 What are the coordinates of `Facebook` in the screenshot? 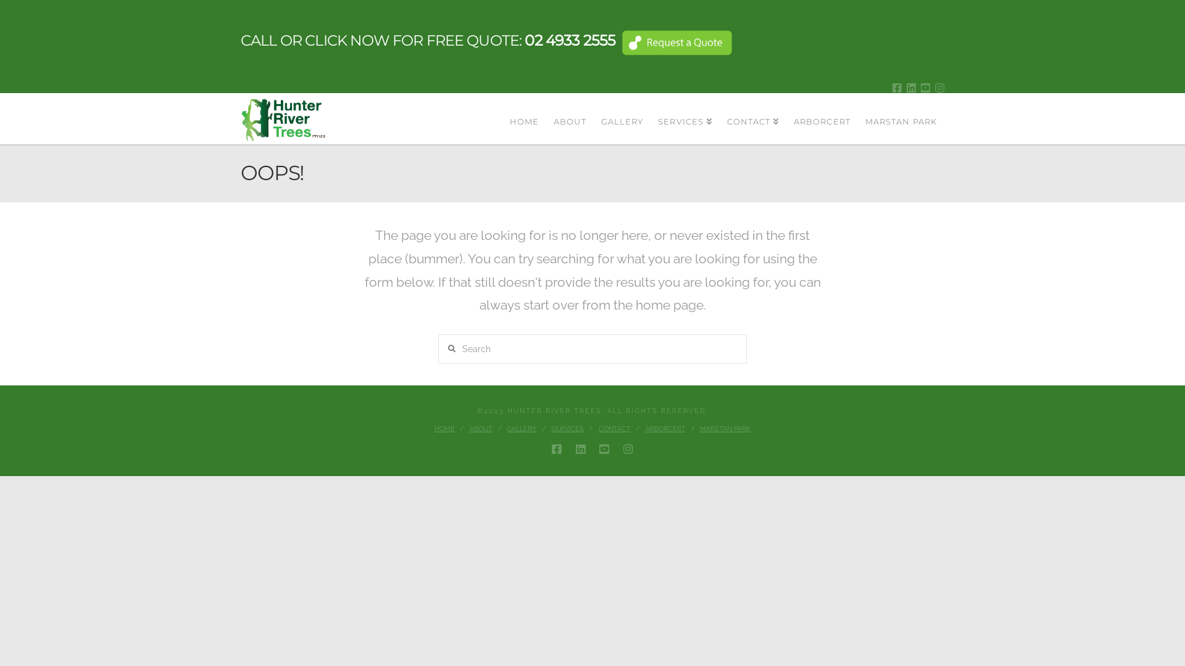 It's located at (557, 449).